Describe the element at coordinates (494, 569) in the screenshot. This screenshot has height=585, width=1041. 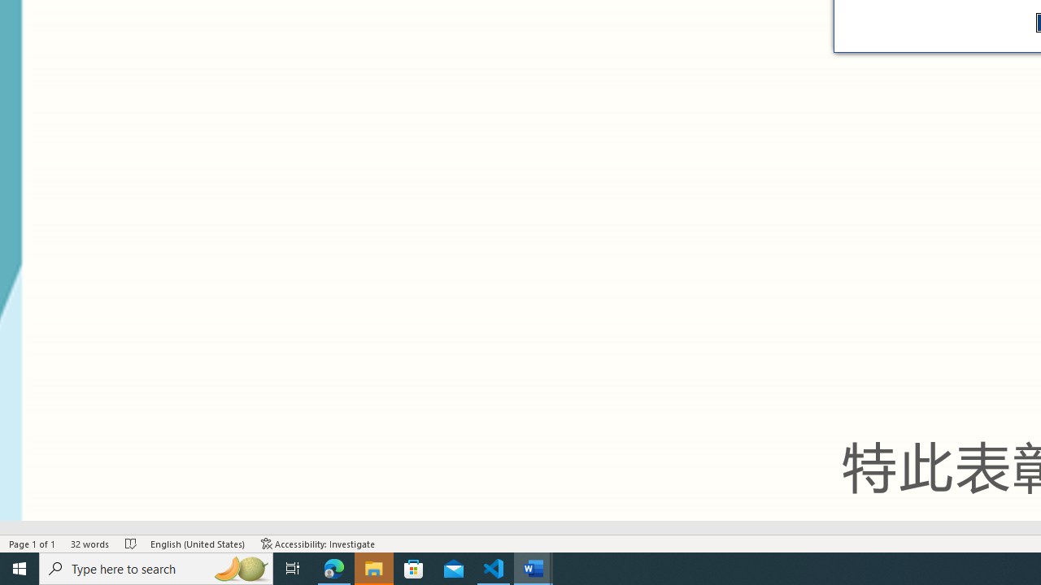
I see `Visual Studio Code - 1 running window` at that location.